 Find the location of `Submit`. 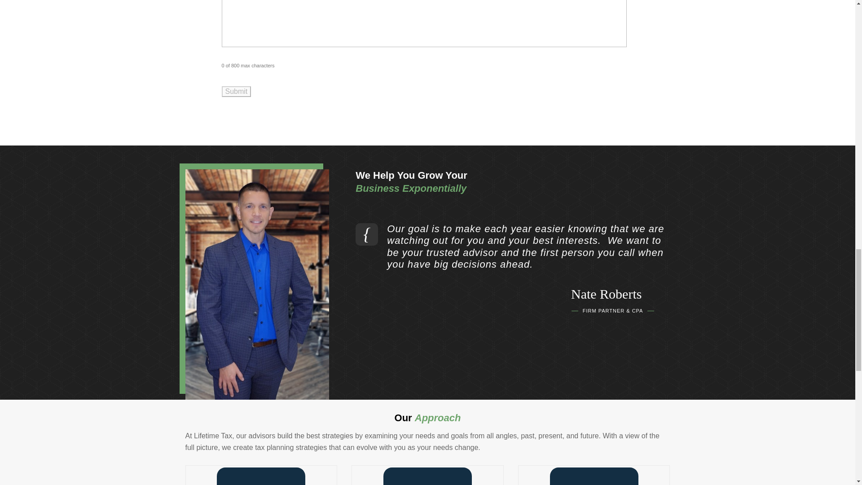

Submit is located at coordinates (236, 92).